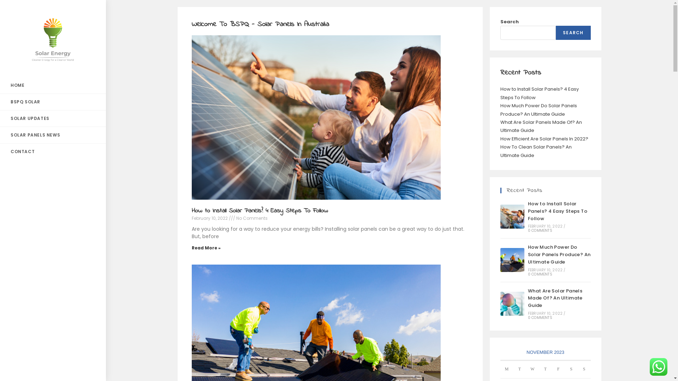  What do you see at coordinates (536, 151) in the screenshot?
I see `How To Clean Solar Panels? An Ultimate Guide` at bounding box center [536, 151].